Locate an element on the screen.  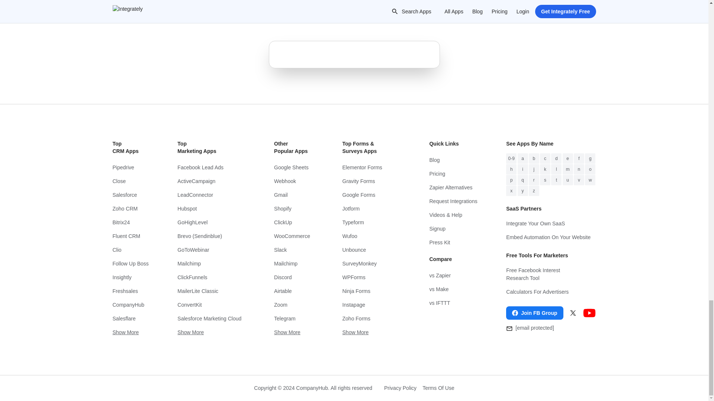
Clio is located at coordinates (130, 250).